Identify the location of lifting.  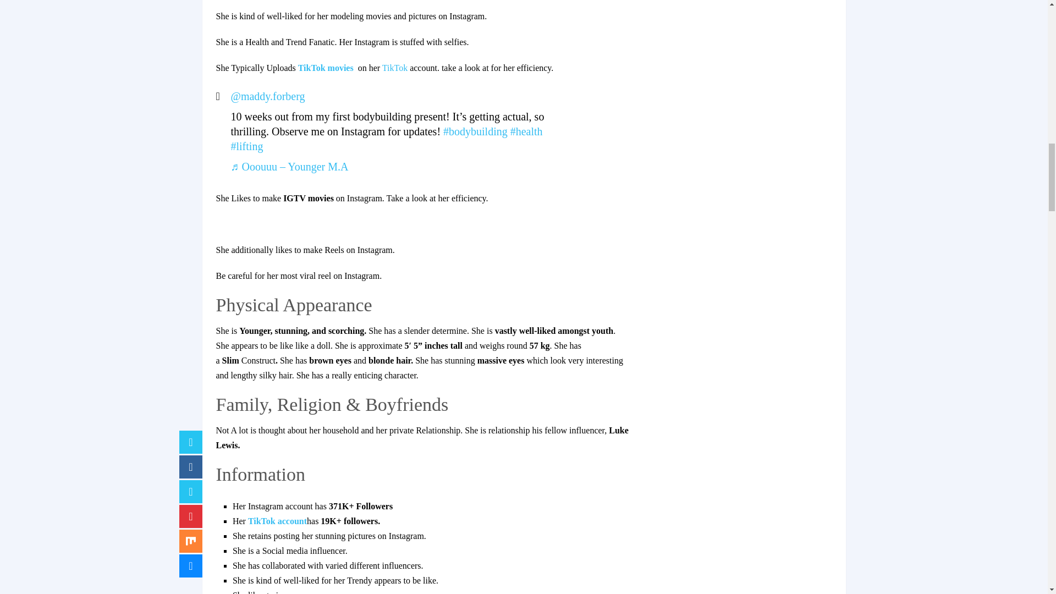
(247, 146).